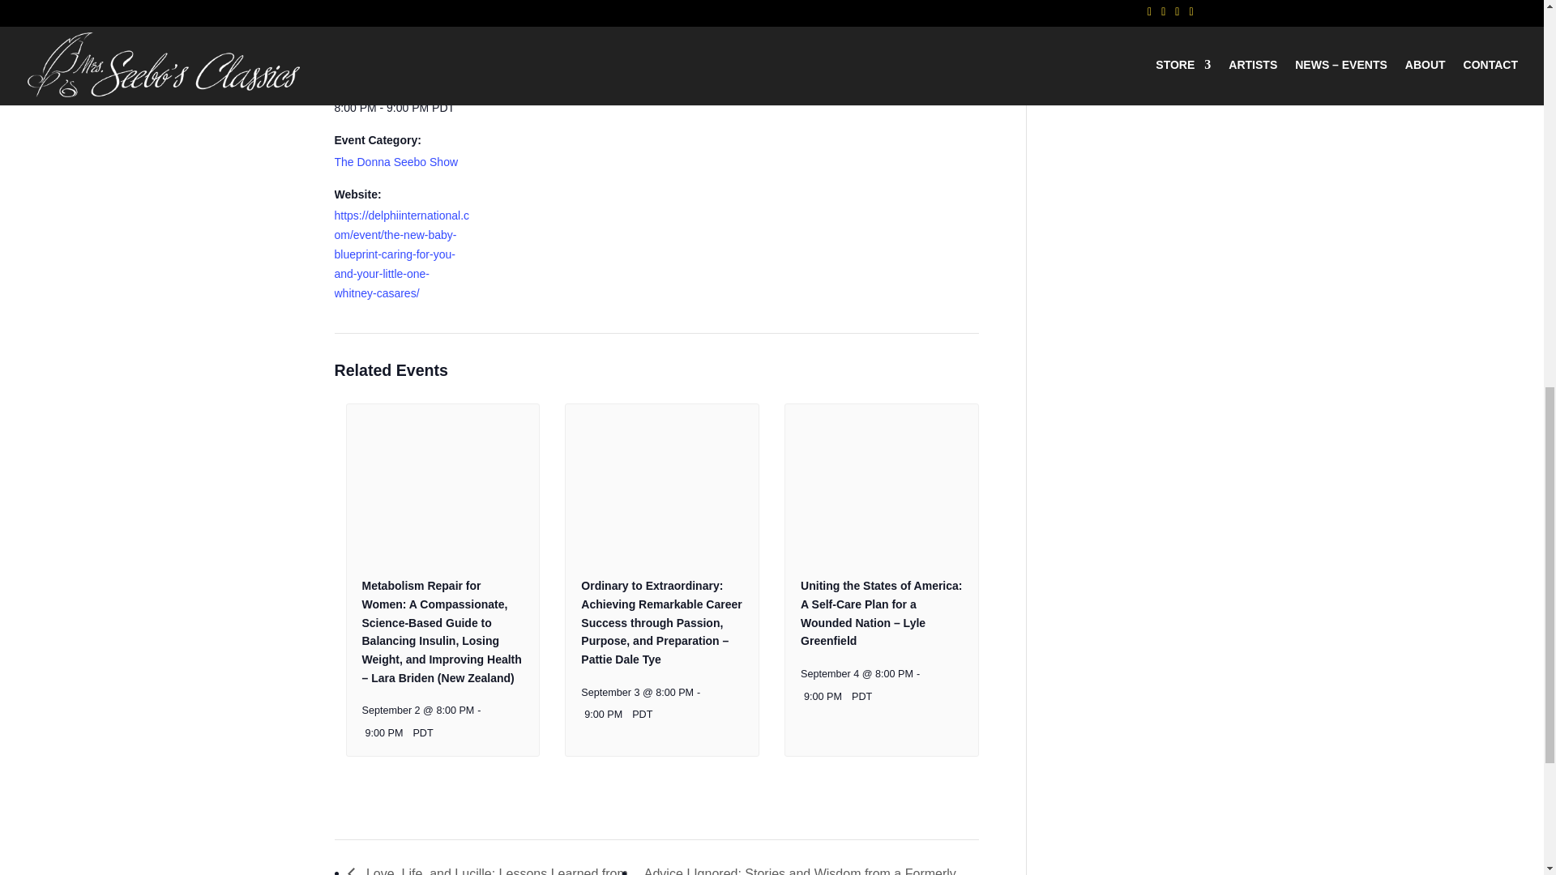 This screenshot has height=875, width=1556. Describe the element at coordinates (585, 77) in the screenshot. I see `Washington` at that location.